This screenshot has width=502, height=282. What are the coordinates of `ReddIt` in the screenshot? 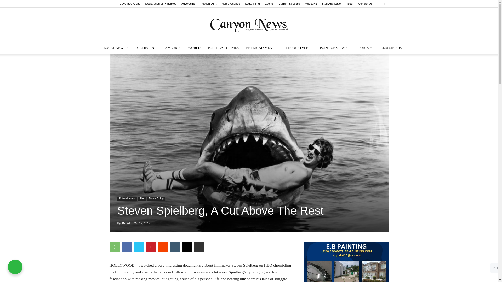 It's located at (163, 247).